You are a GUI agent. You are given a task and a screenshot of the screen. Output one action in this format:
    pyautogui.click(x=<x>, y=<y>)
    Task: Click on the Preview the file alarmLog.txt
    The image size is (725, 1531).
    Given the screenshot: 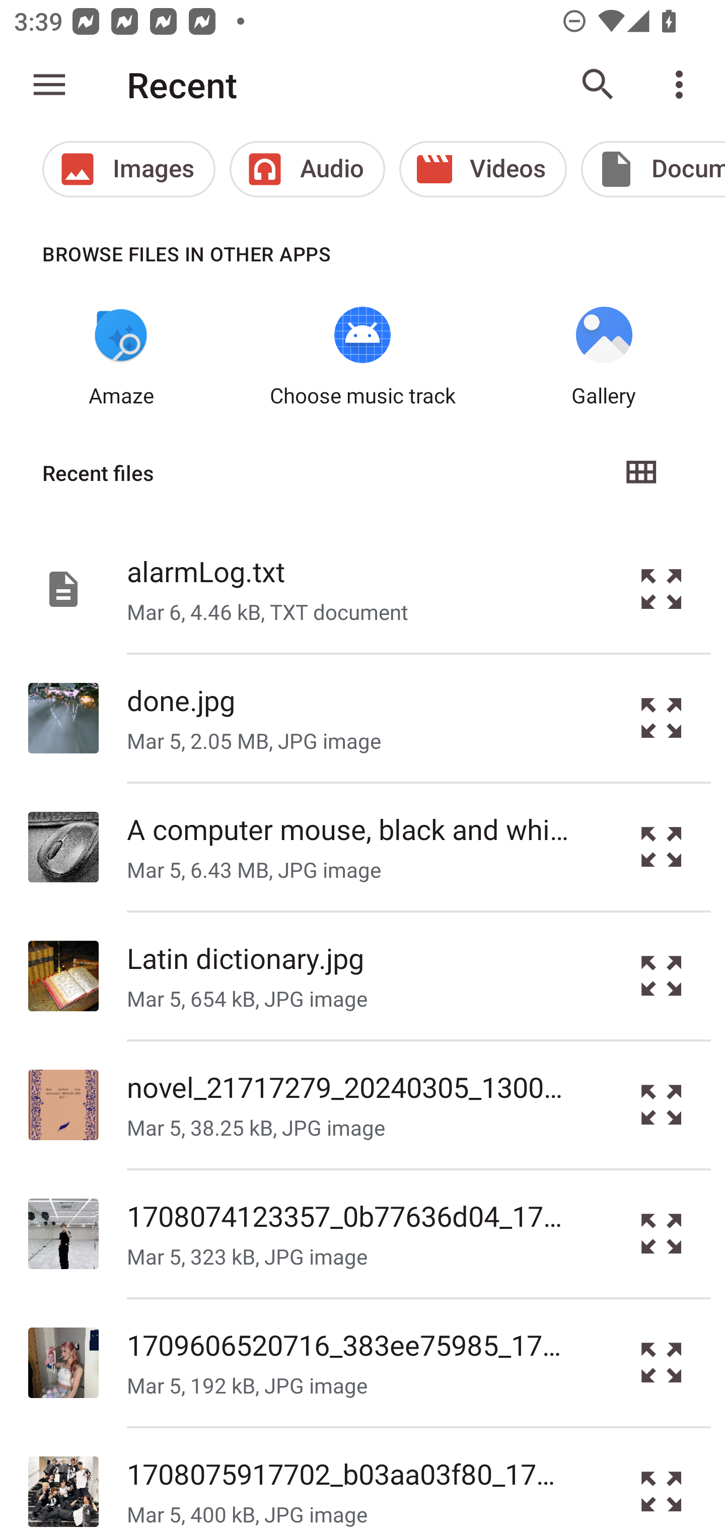 What is the action you would take?
    pyautogui.click(x=662, y=588)
    